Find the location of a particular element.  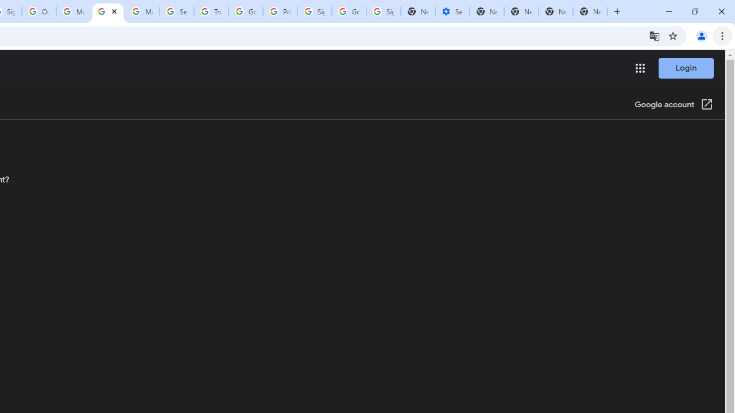

Trusted Information and Content - Google Safety Center is located at coordinates (211, 11).